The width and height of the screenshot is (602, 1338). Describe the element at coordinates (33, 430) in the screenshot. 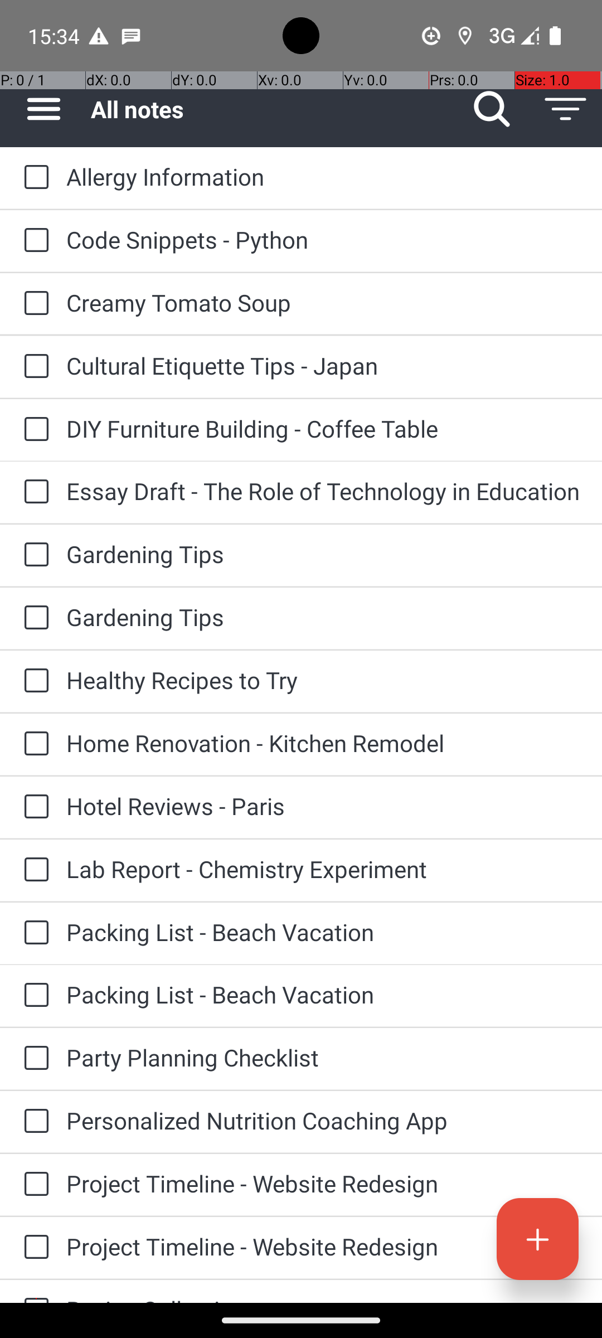

I see `to-do: DIY Furniture Building - Coffee Table` at that location.